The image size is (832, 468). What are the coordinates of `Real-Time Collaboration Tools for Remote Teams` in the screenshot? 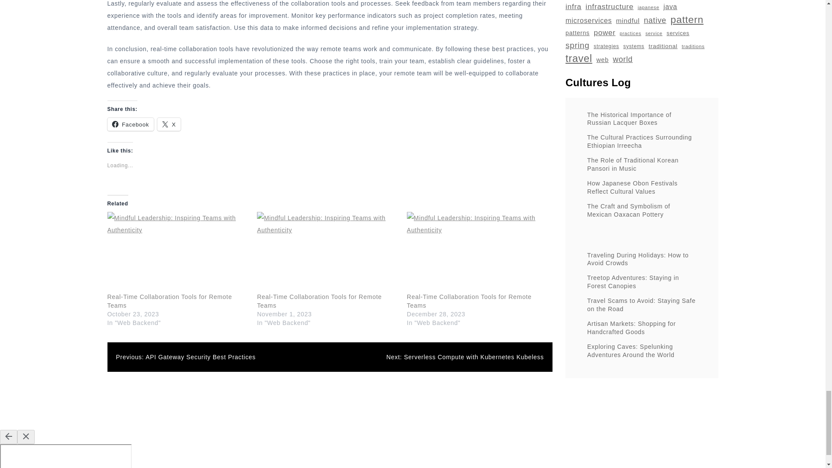 It's located at (169, 301).